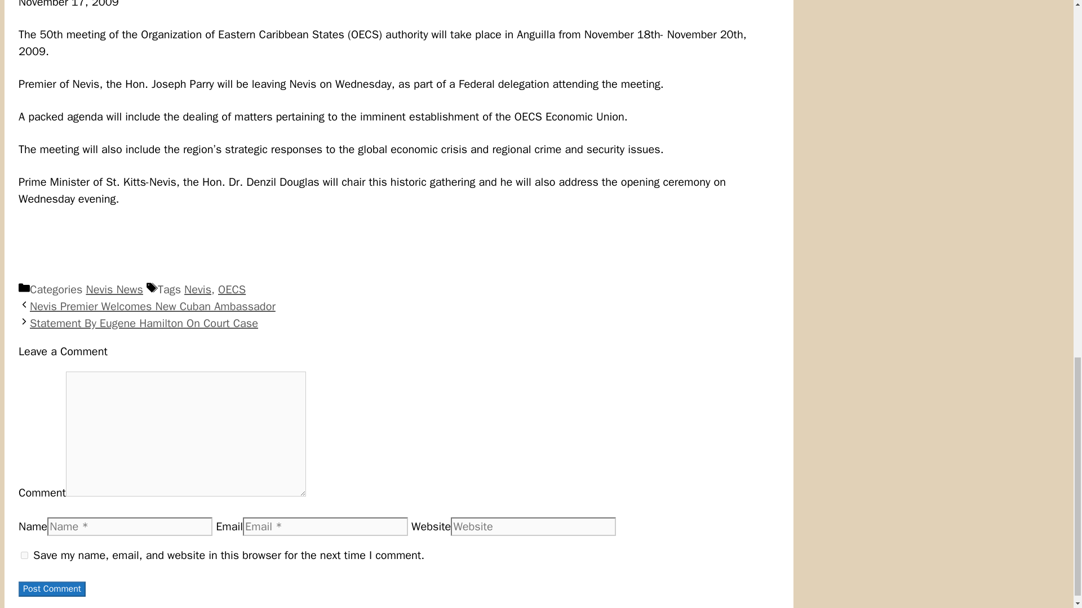 The height and width of the screenshot is (608, 1082). I want to click on Nevis News, so click(114, 289).